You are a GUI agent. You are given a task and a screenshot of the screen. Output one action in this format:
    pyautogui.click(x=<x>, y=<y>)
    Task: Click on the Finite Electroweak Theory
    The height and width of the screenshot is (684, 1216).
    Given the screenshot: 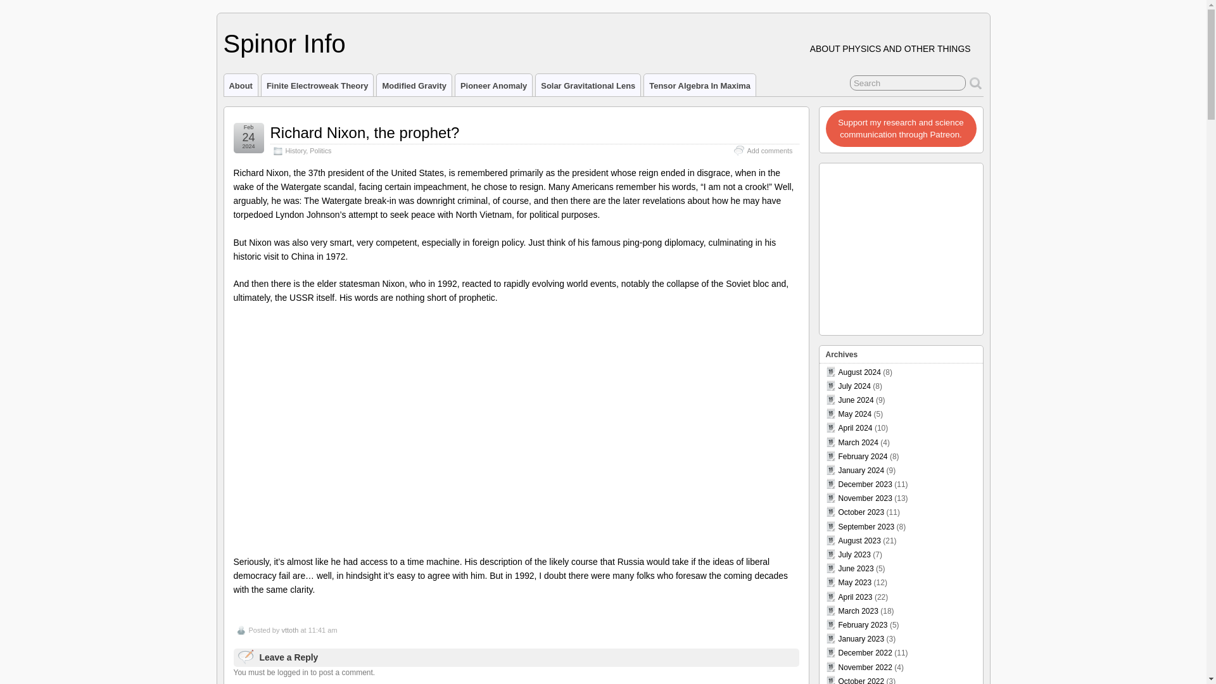 What is the action you would take?
    pyautogui.click(x=317, y=85)
    